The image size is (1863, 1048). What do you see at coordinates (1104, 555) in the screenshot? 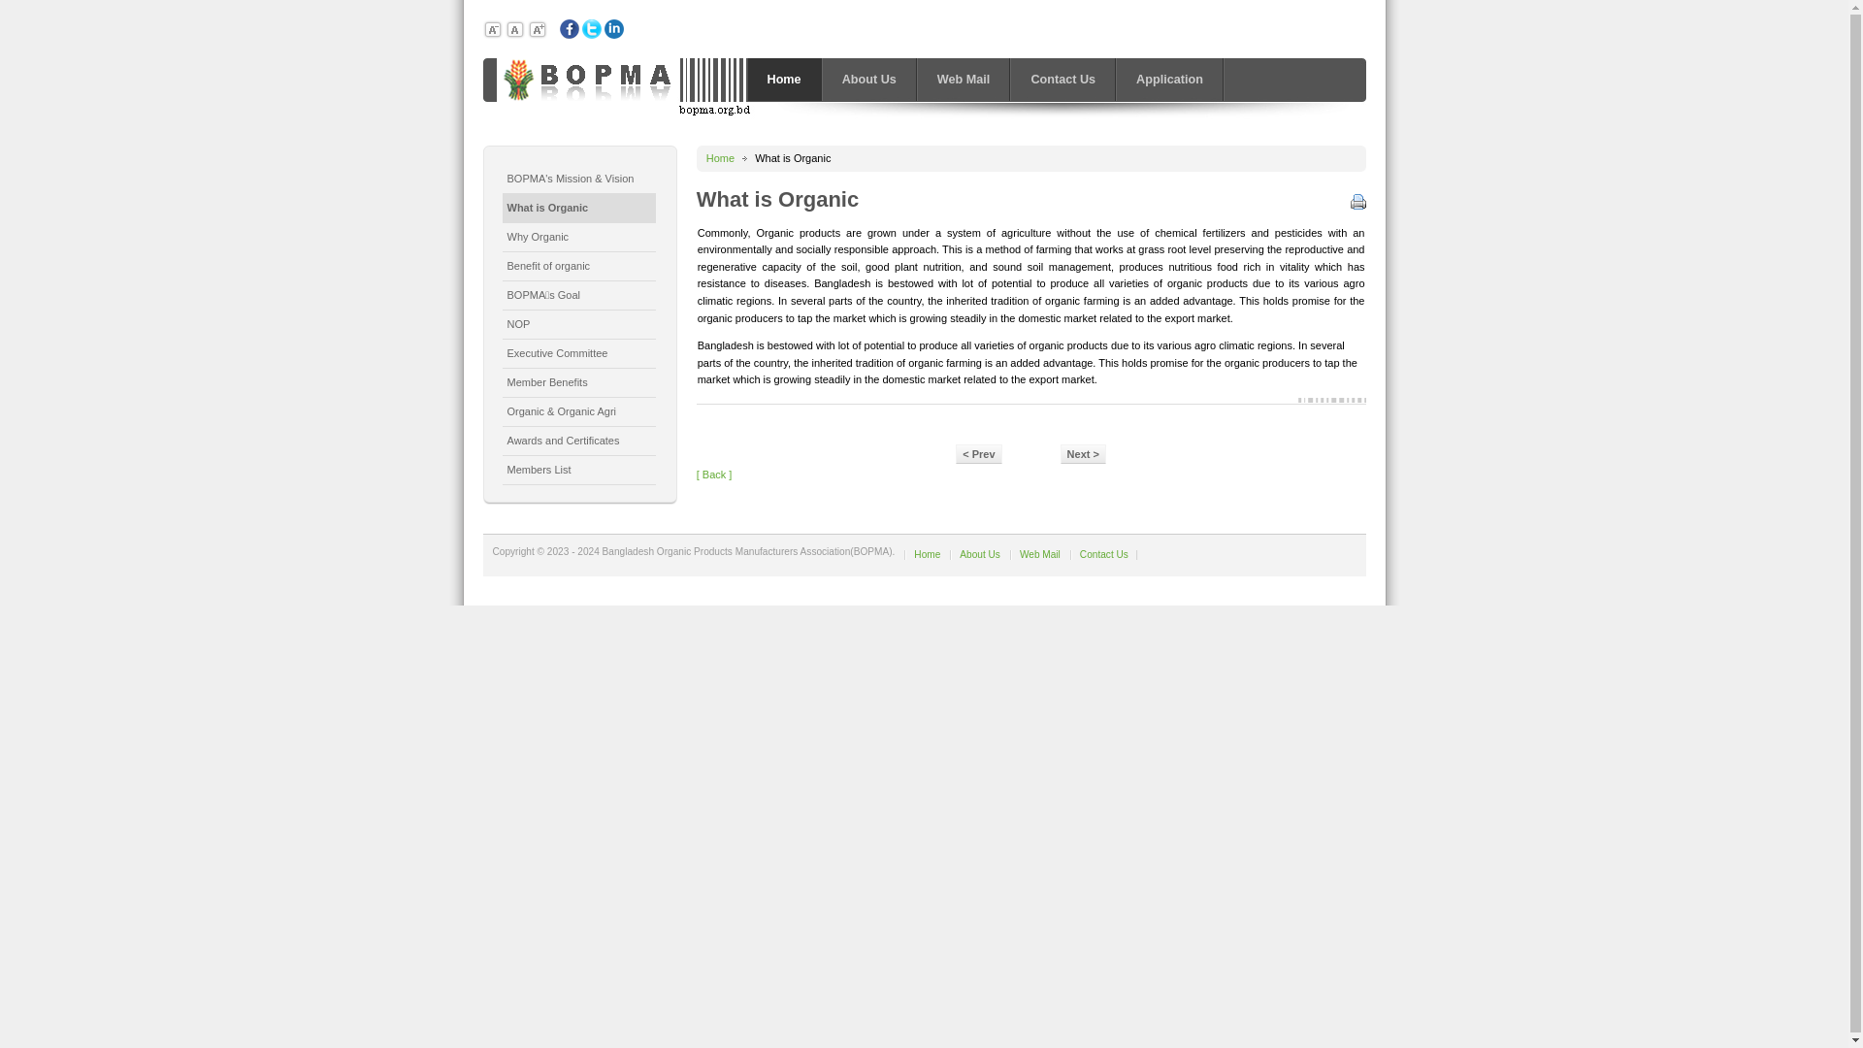
I see `Contact Us` at bounding box center [1104, 555].